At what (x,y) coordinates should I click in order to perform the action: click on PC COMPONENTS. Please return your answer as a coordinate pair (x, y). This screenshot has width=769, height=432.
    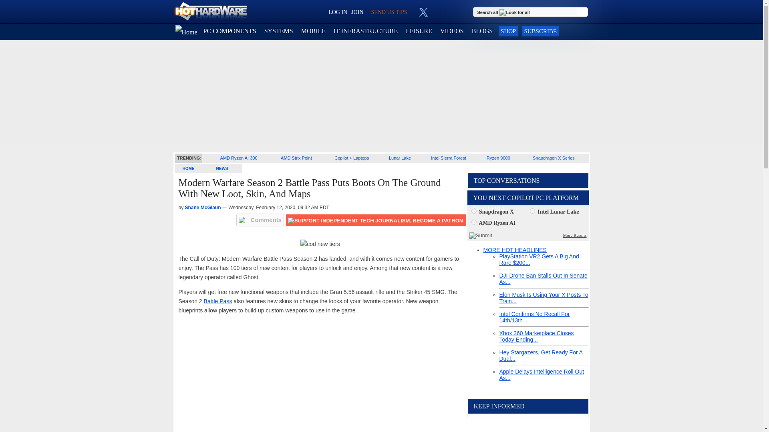
    Looking at the image, I should click on (230, 31).